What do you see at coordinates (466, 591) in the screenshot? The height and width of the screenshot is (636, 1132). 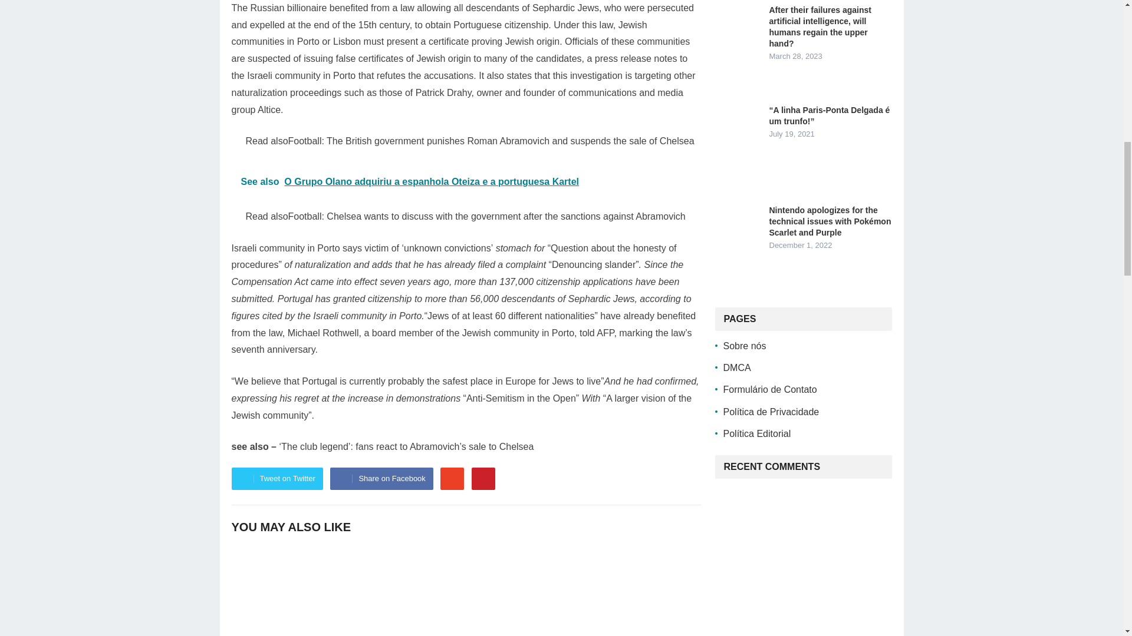 I see `Huge water savings in the Algarve` at bounding box center [466, 591].